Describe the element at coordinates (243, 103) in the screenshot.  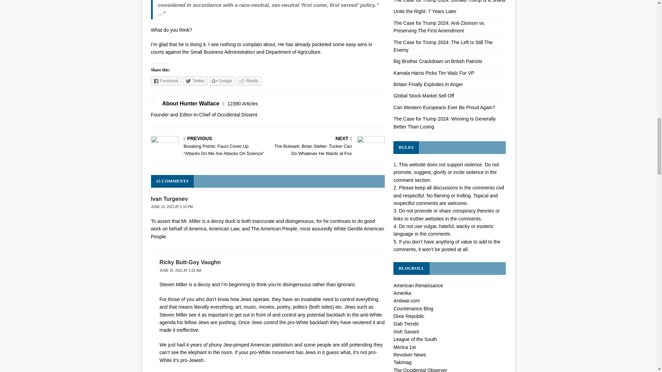
I see `More articles written by Hunter Wallace'` at that location.